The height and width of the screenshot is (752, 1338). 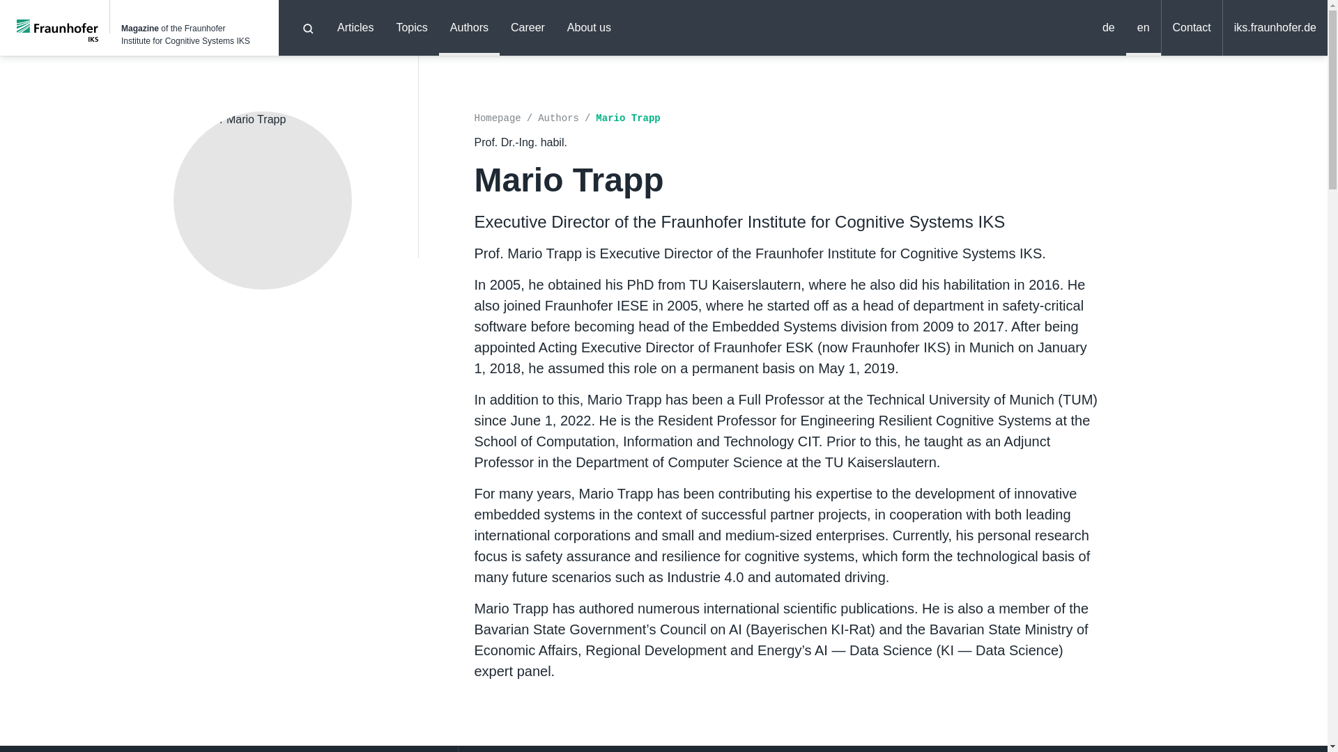 I want to click on Contact, so click(x=1192, y=28).